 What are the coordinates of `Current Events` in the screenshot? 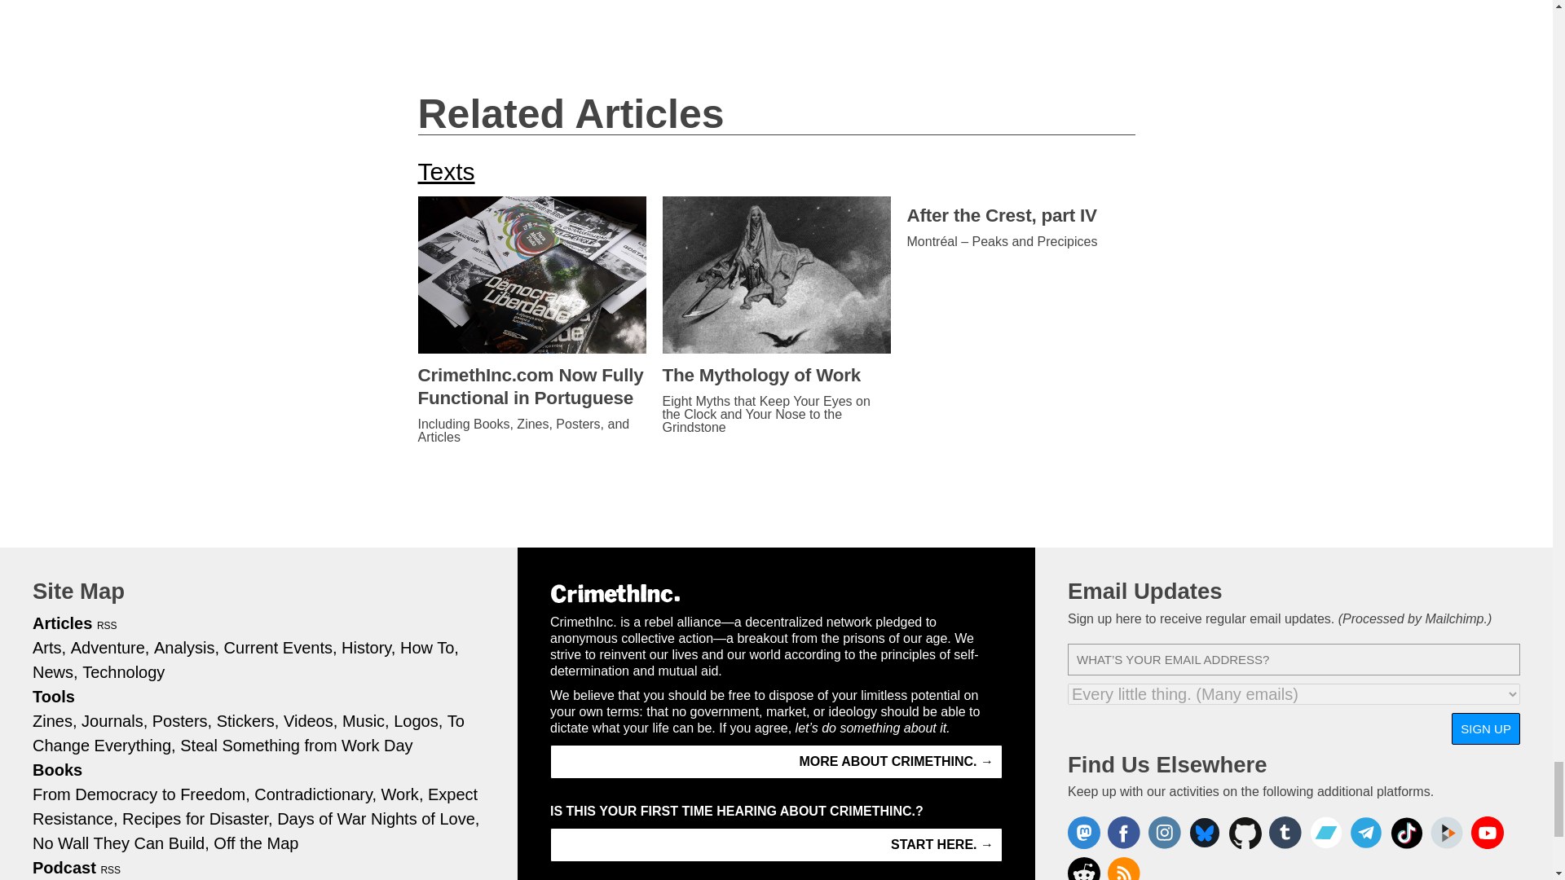 It's located at (280, 647).